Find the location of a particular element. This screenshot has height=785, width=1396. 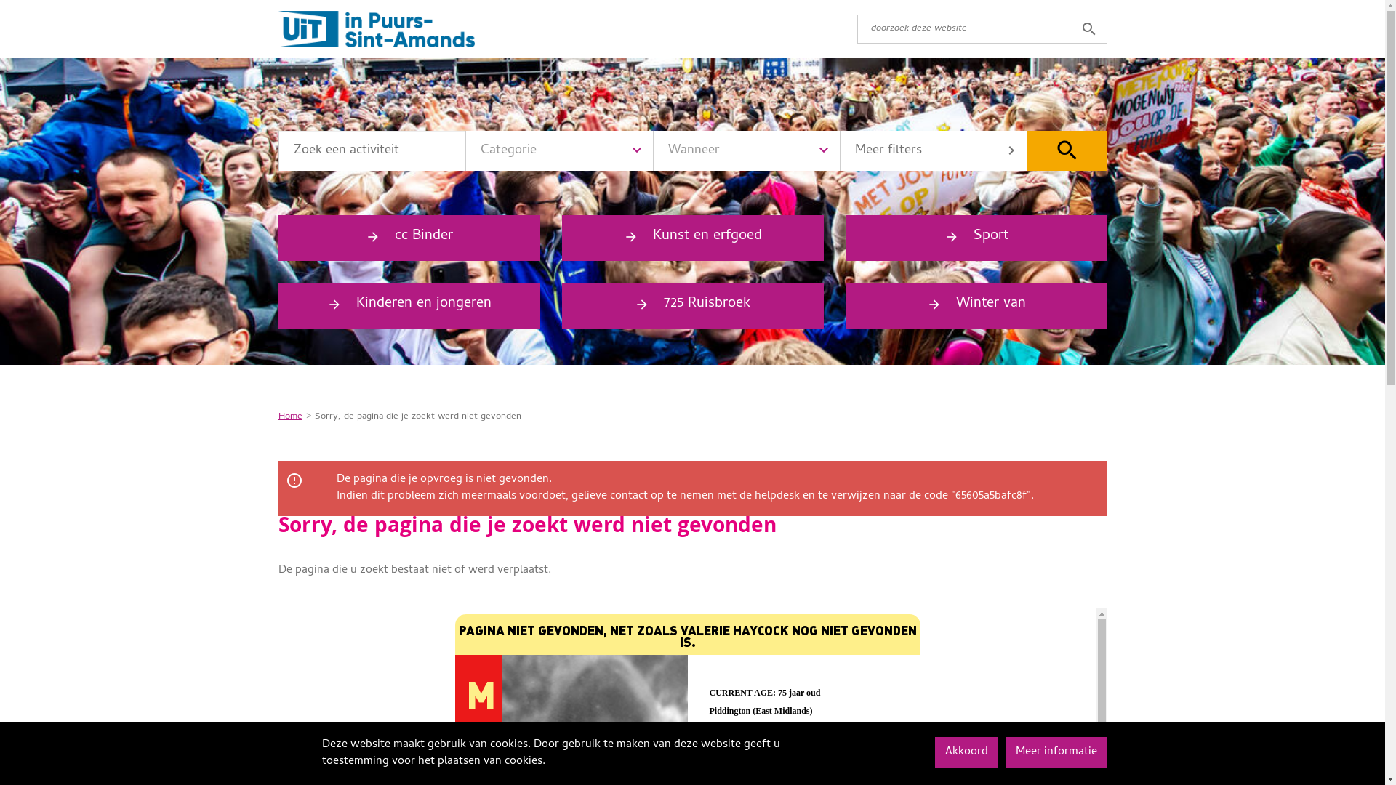

Akkoord is located at coordinates (967, 753).